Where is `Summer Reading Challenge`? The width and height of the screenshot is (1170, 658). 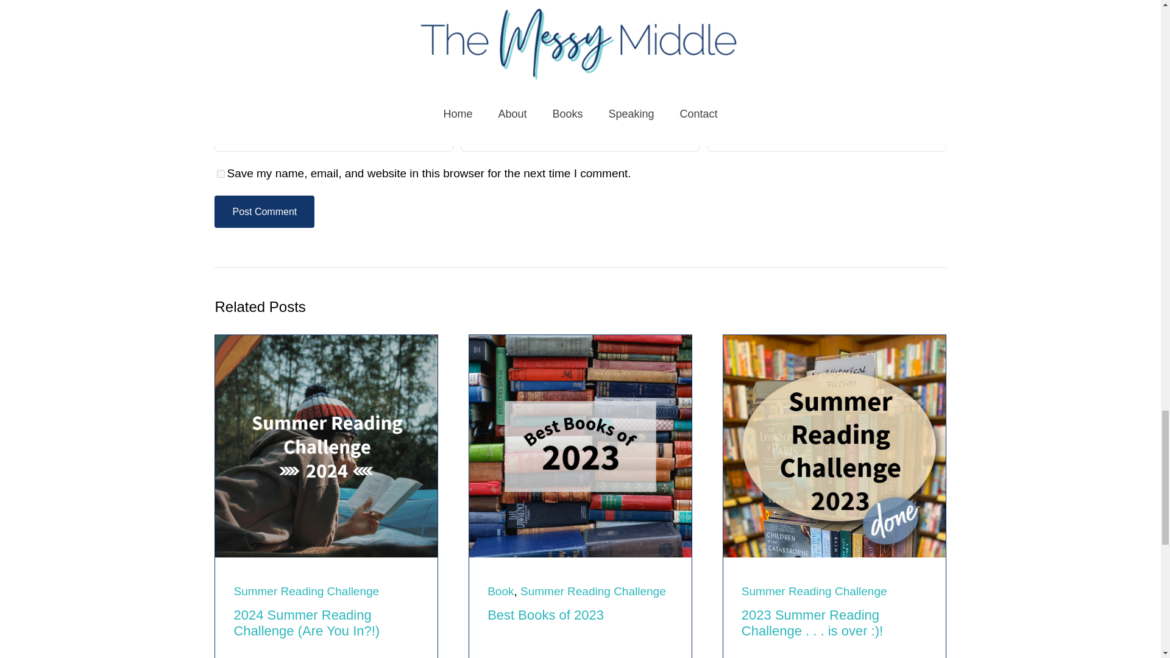
Summer Reading Challenge is located at coordinates (306, 591).